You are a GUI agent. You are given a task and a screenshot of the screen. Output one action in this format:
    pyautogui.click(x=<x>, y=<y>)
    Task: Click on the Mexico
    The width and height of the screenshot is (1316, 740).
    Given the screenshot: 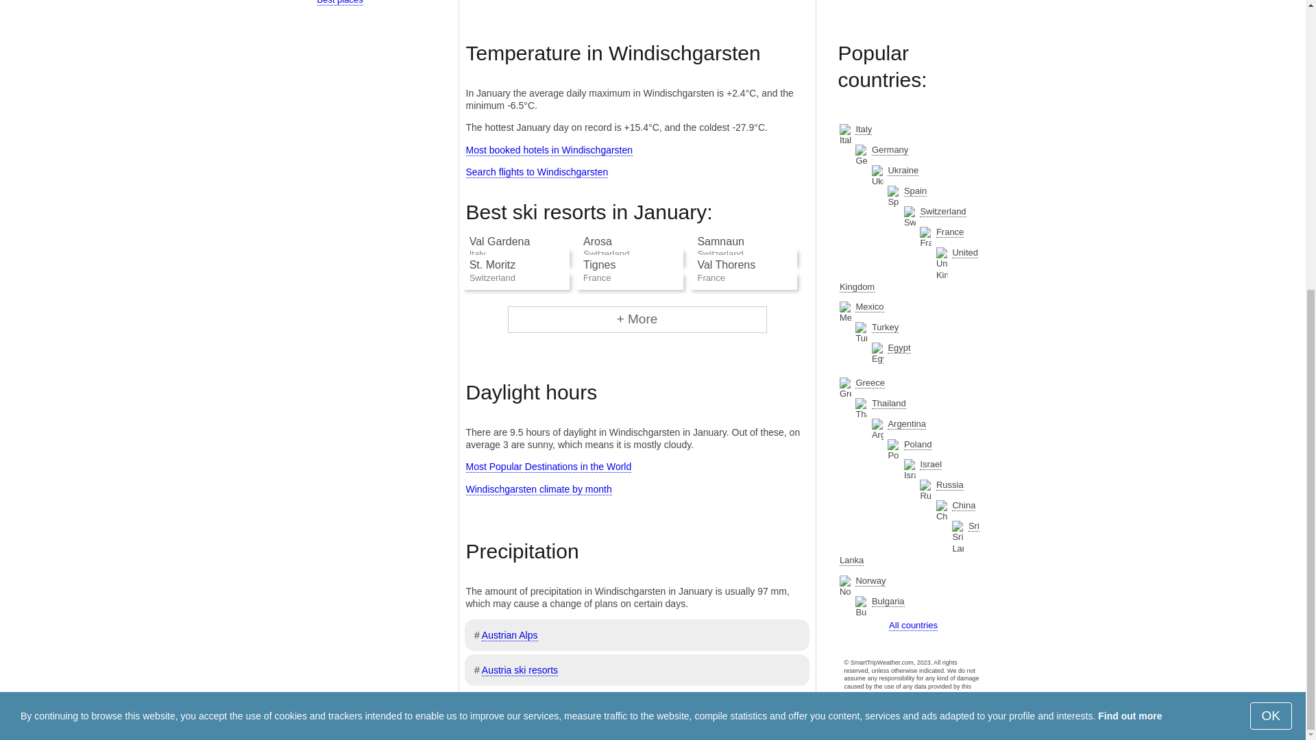 What is the action you would take?
    pyautogui.click(x=869, y=306)
    